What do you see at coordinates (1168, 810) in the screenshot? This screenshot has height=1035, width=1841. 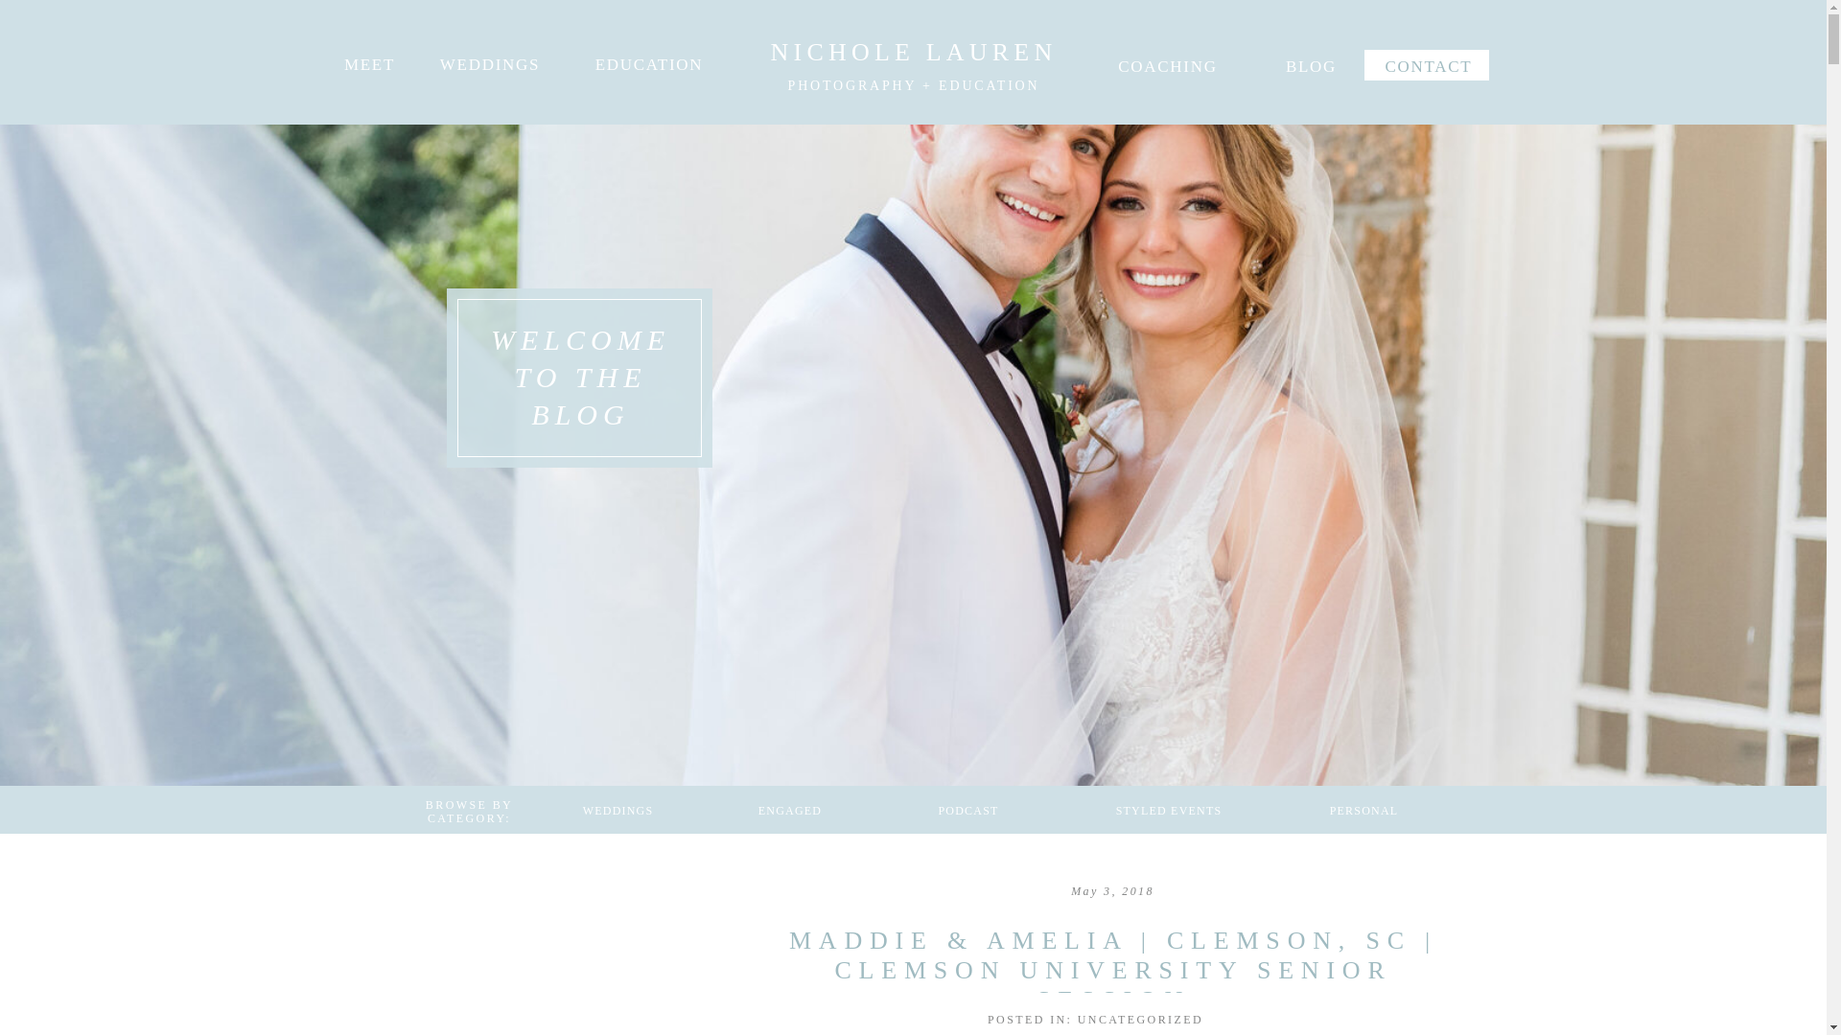 I see `STYLED EVENTS` at bounding box center [1168, 810].